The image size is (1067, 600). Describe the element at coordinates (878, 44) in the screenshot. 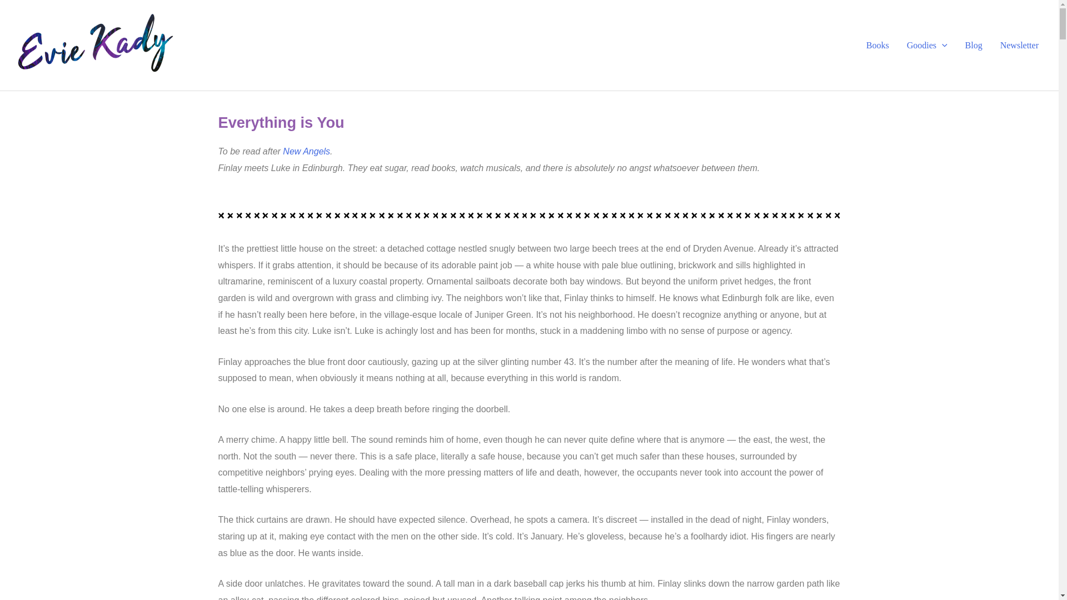

I see `Books` at that location.